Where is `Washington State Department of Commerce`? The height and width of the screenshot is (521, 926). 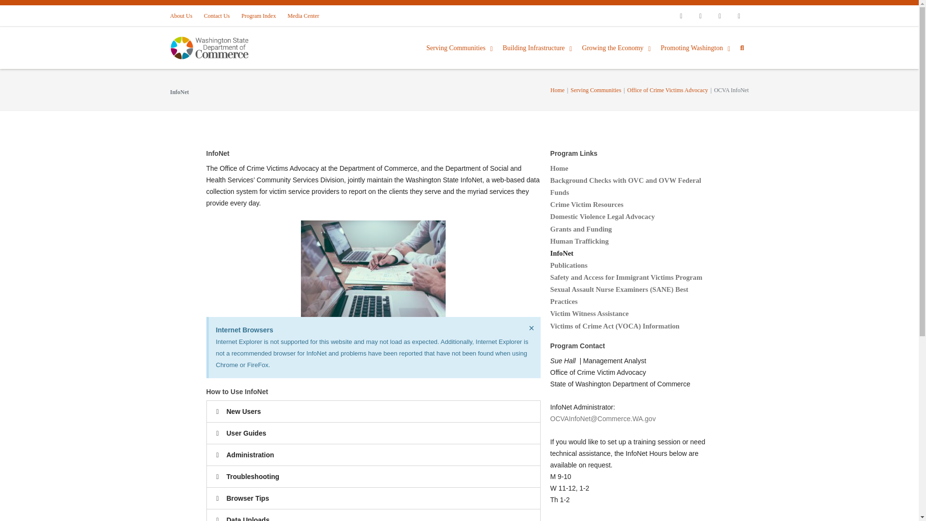 Washington State Department of Commerce is located at coordinates (217, 48).